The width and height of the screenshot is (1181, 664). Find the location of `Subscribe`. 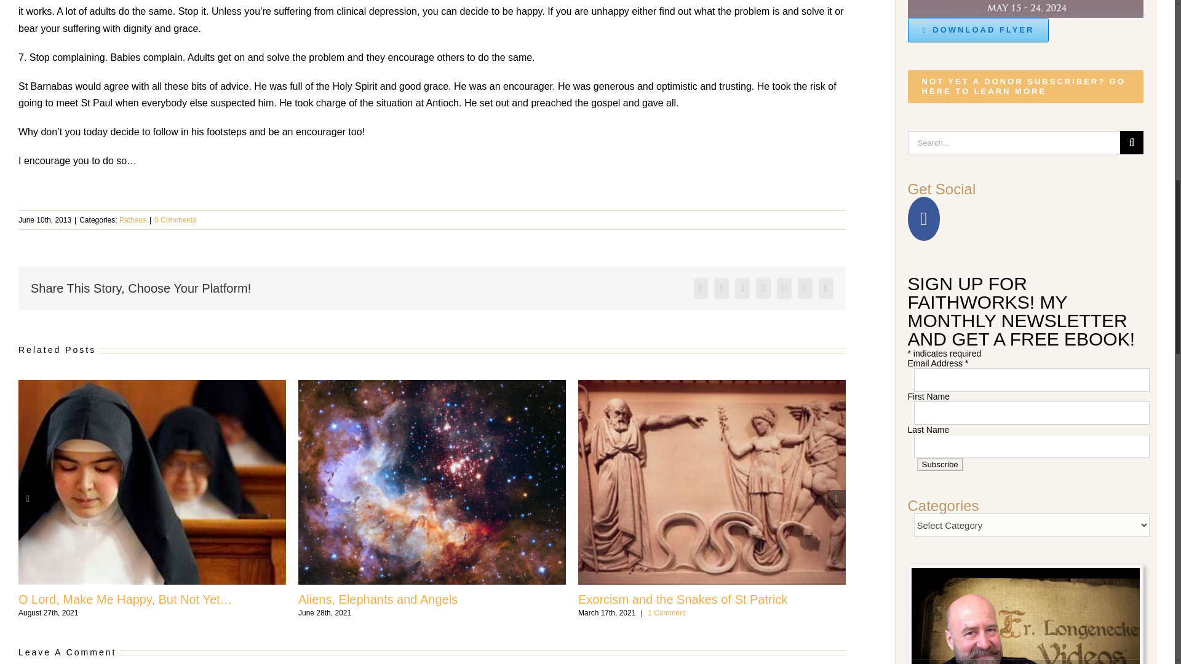

Subscribe is located at coordinates (939, 464).